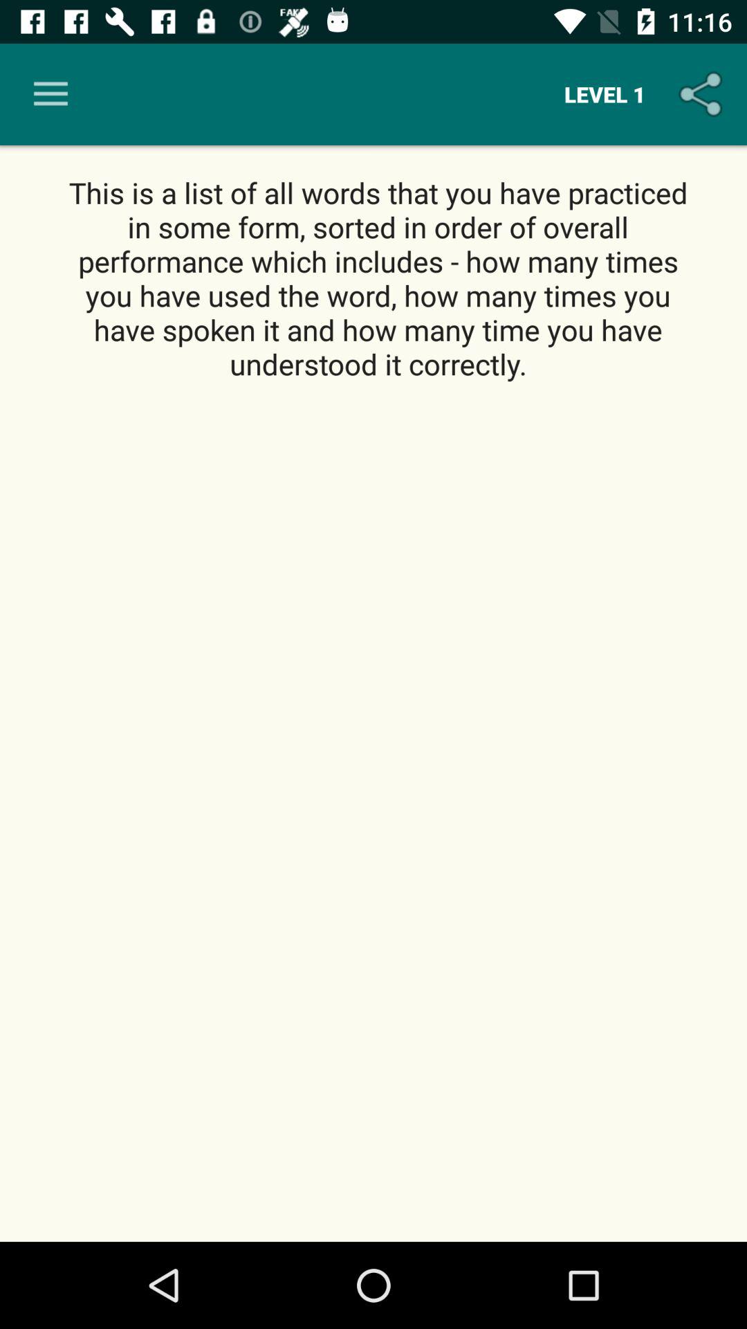  I want to click on launch level 1 icon, so click(605, 94).